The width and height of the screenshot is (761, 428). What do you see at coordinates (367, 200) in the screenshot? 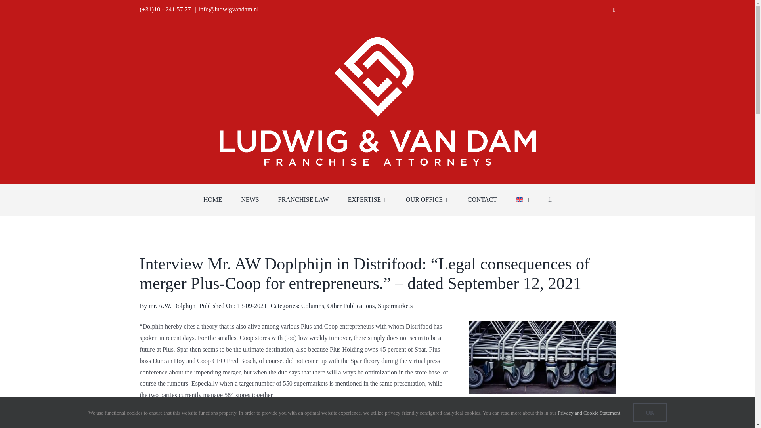
I see `EXPERTISE` at bounding box center [367, 200].